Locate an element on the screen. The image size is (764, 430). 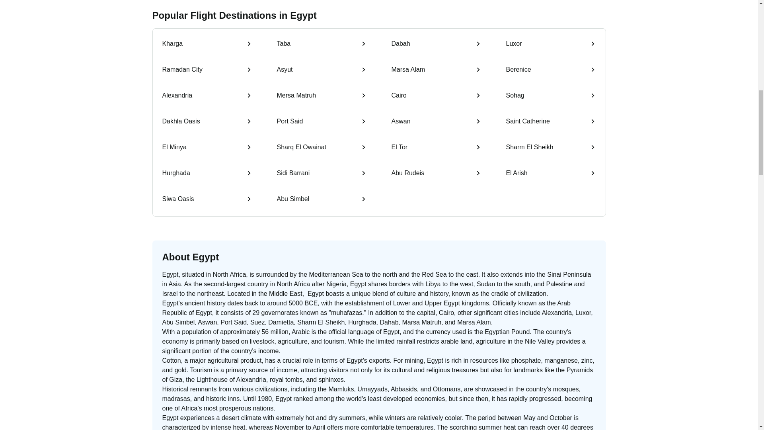
flights to Sohag is located at coordinates (551, 96).